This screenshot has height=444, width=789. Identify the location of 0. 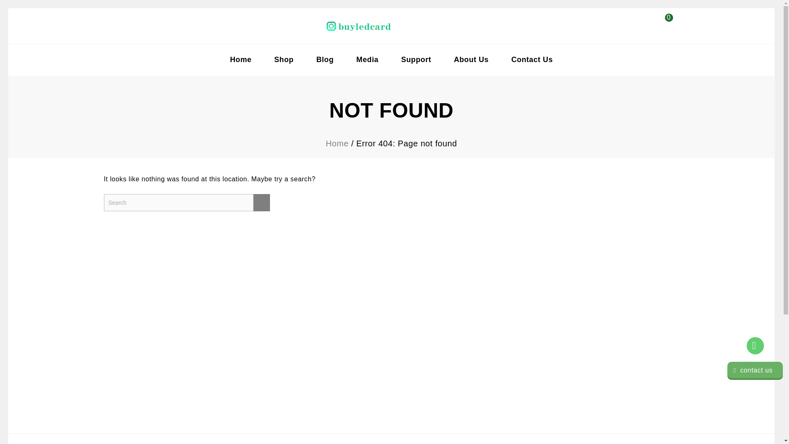
(666, 30).